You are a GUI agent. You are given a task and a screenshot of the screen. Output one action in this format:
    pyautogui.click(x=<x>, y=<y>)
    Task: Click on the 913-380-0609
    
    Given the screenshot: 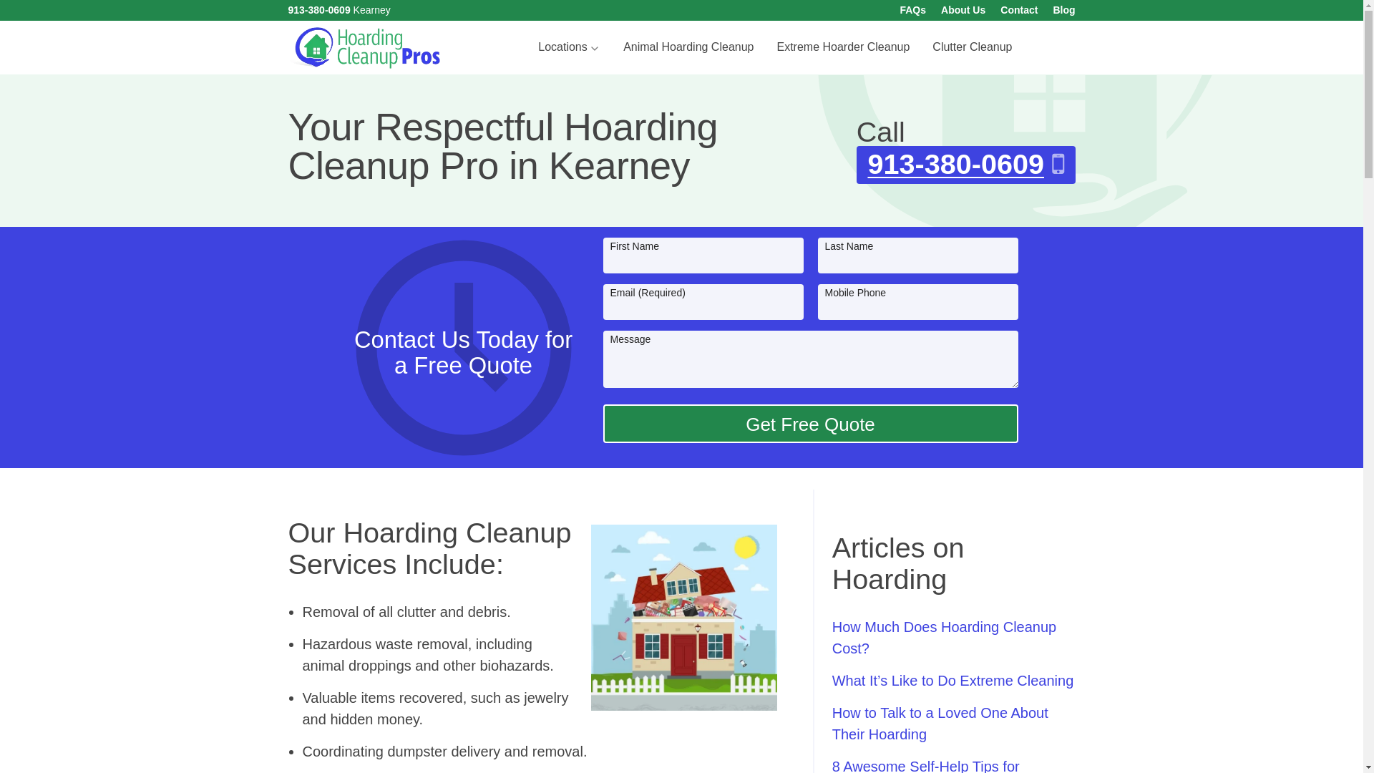 What is the action you would take?
    pyautogui.click(x=318, y=10)
    